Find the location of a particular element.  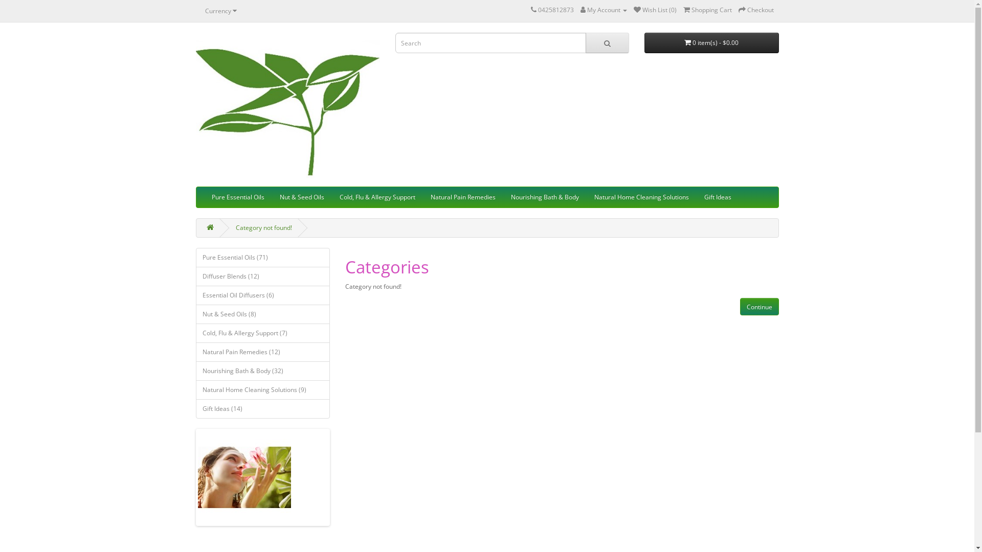

Nourishing Bath & Body (32) is located at coordinates (263, 371).